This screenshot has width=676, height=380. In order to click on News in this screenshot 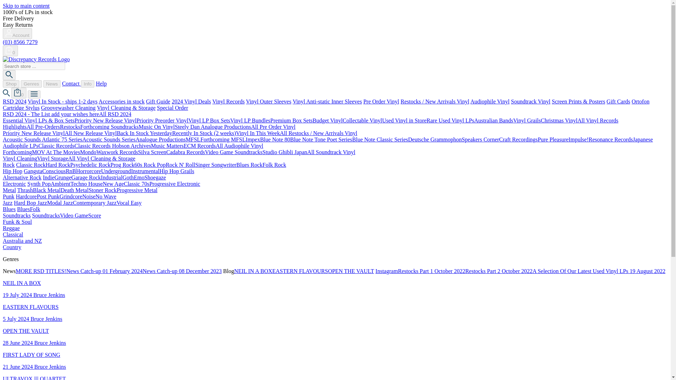, I will do `click(52, 84)`.